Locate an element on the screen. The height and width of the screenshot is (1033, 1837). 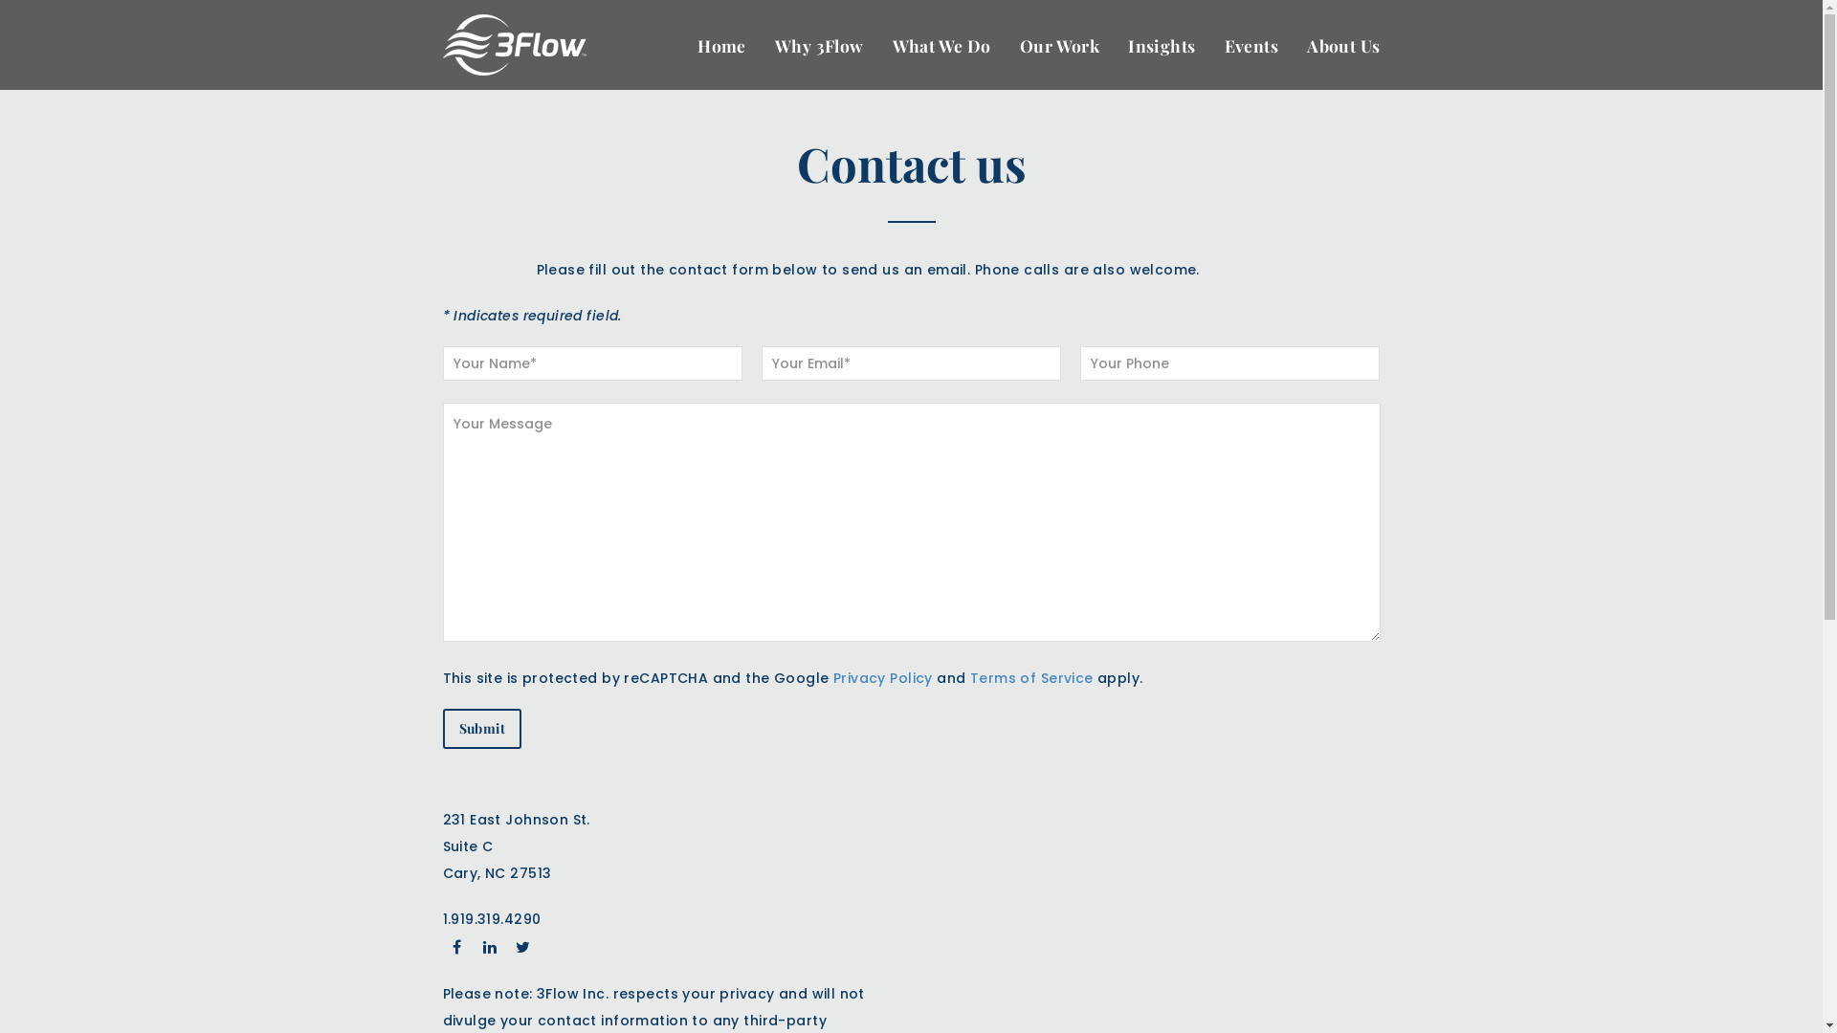
Submit is located at coordinates (482, 729).